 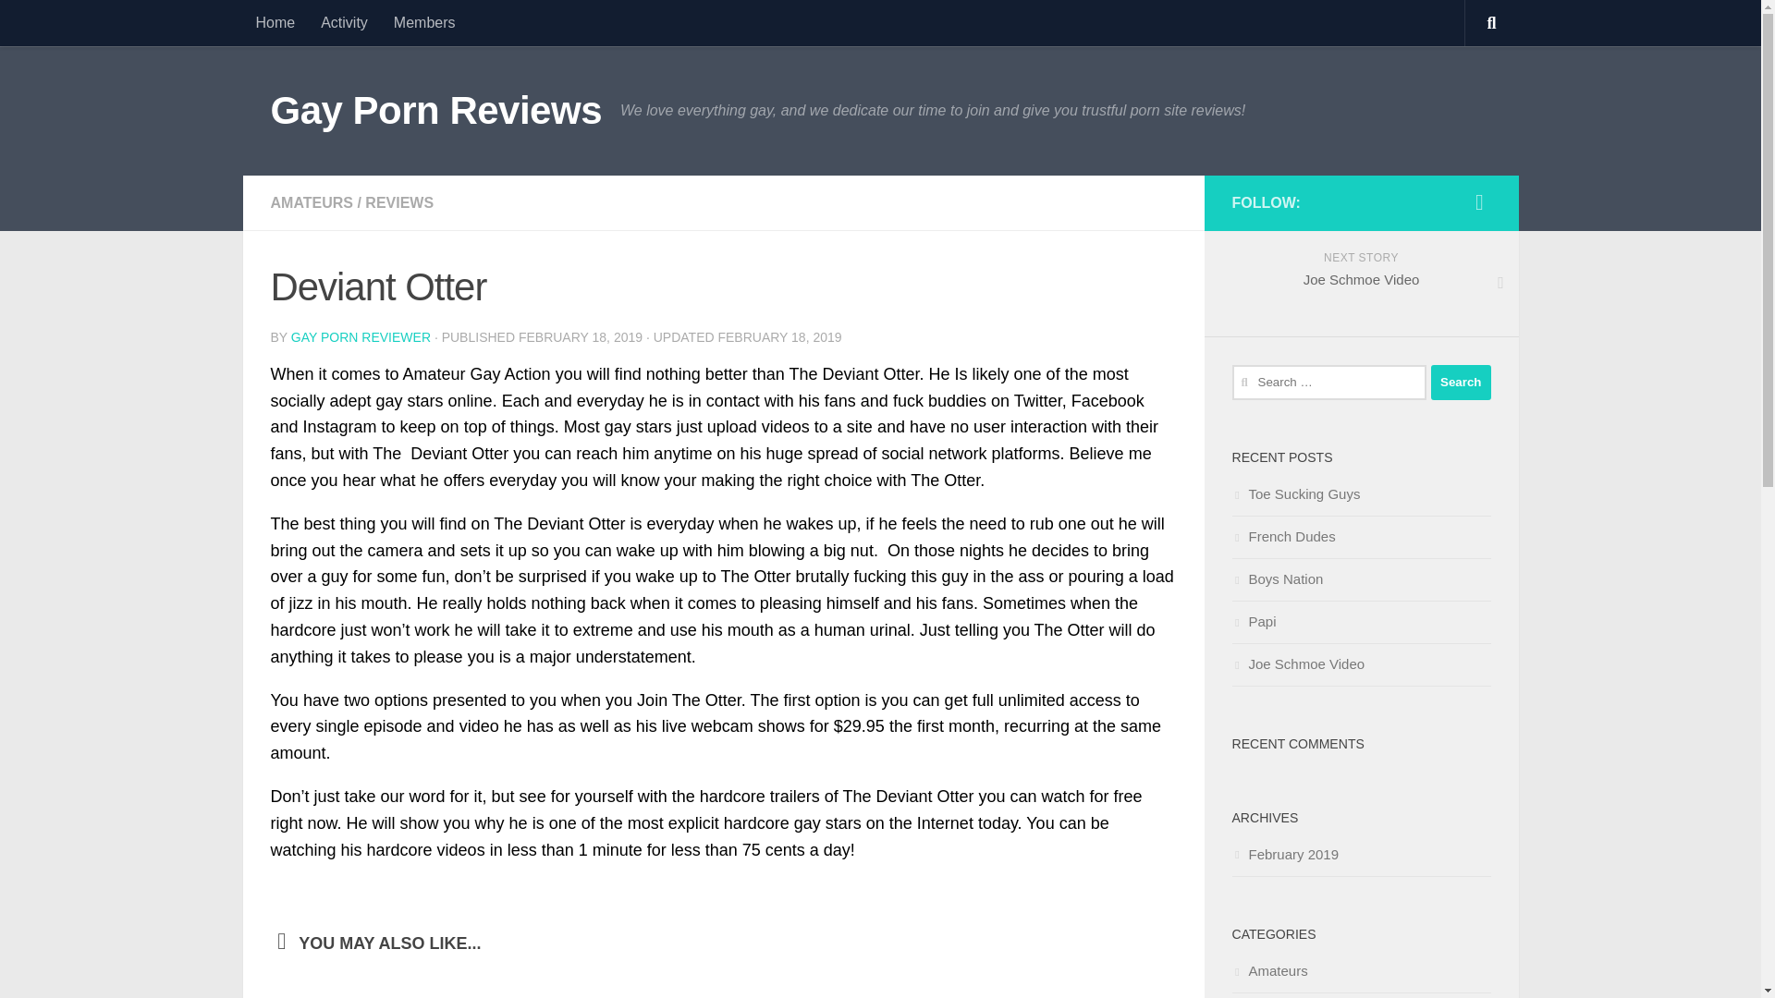 What do you see at coordinates (1254, 621) in the screenshot?
I see `Papi` at bounding box center [1254, 621].